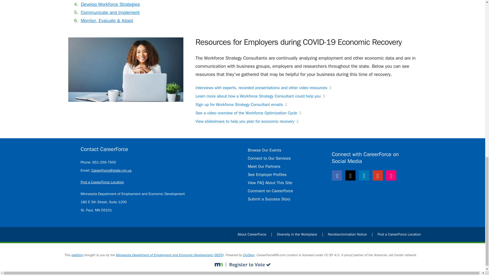  Describe the element at coordinates (270, 183) in the screenshot. I see `FAQ About CareerForceMN.com` at that location.